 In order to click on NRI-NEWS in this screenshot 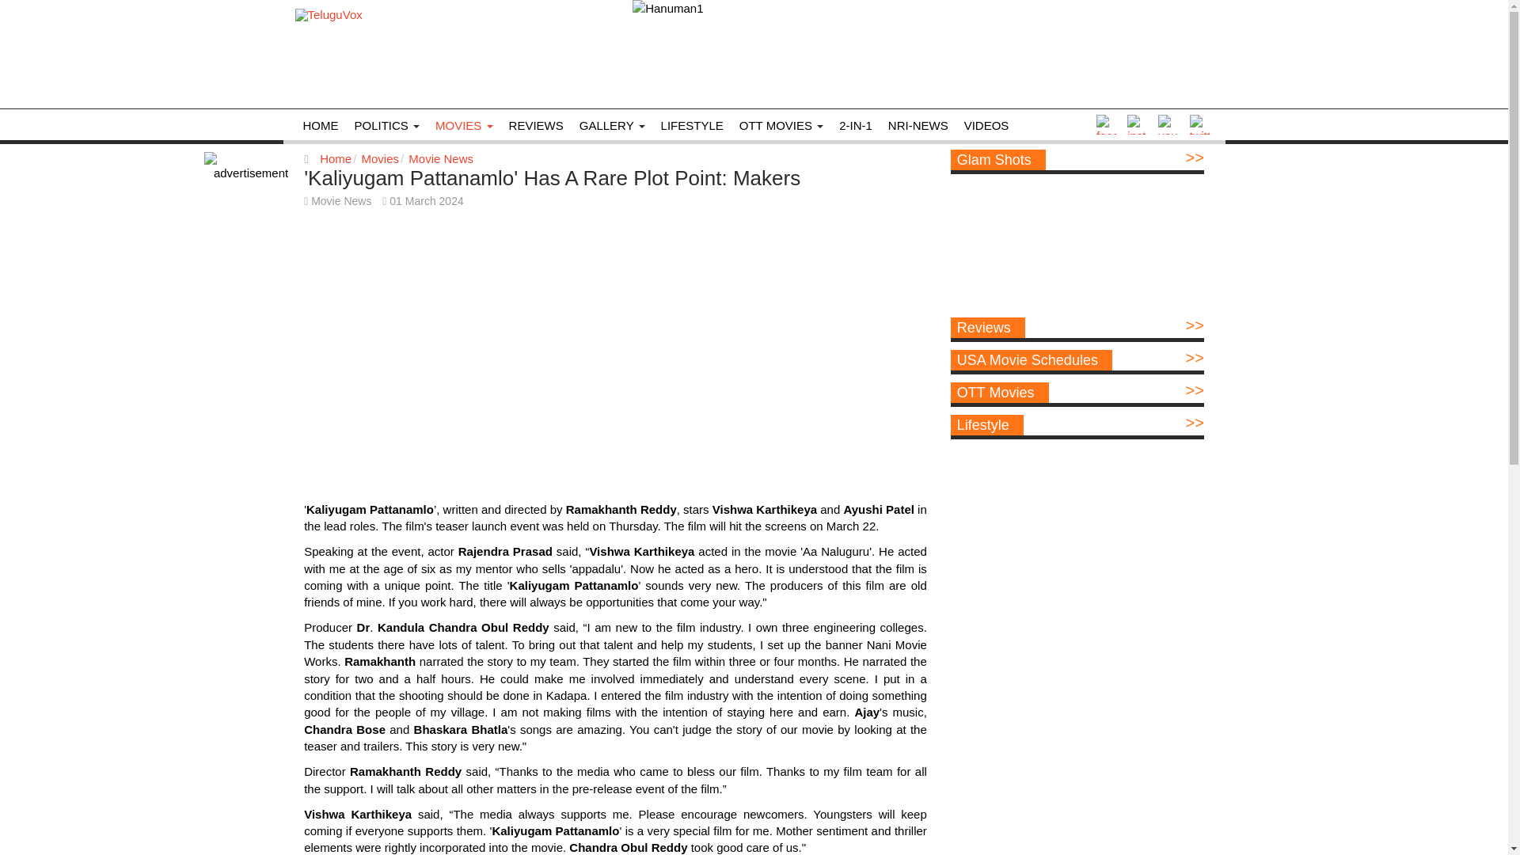, I will do `click(918, 125)`.